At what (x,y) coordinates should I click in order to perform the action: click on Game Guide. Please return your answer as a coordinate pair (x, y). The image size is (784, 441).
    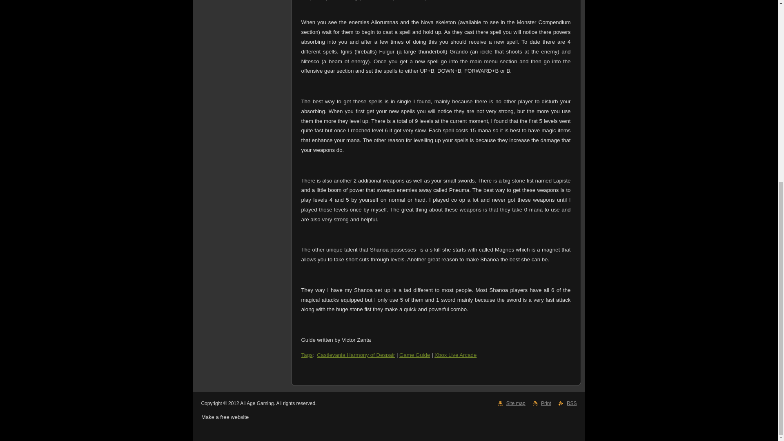
    Looking at the image, I should click on (414, 354).